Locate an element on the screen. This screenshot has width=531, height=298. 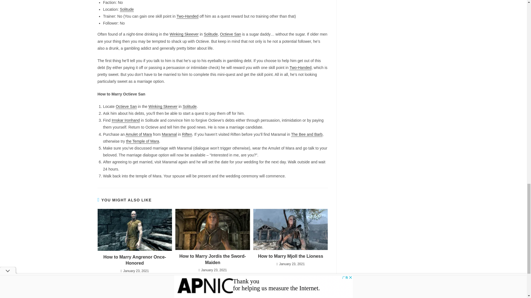
Solitude is located at coordinates (211, 34).